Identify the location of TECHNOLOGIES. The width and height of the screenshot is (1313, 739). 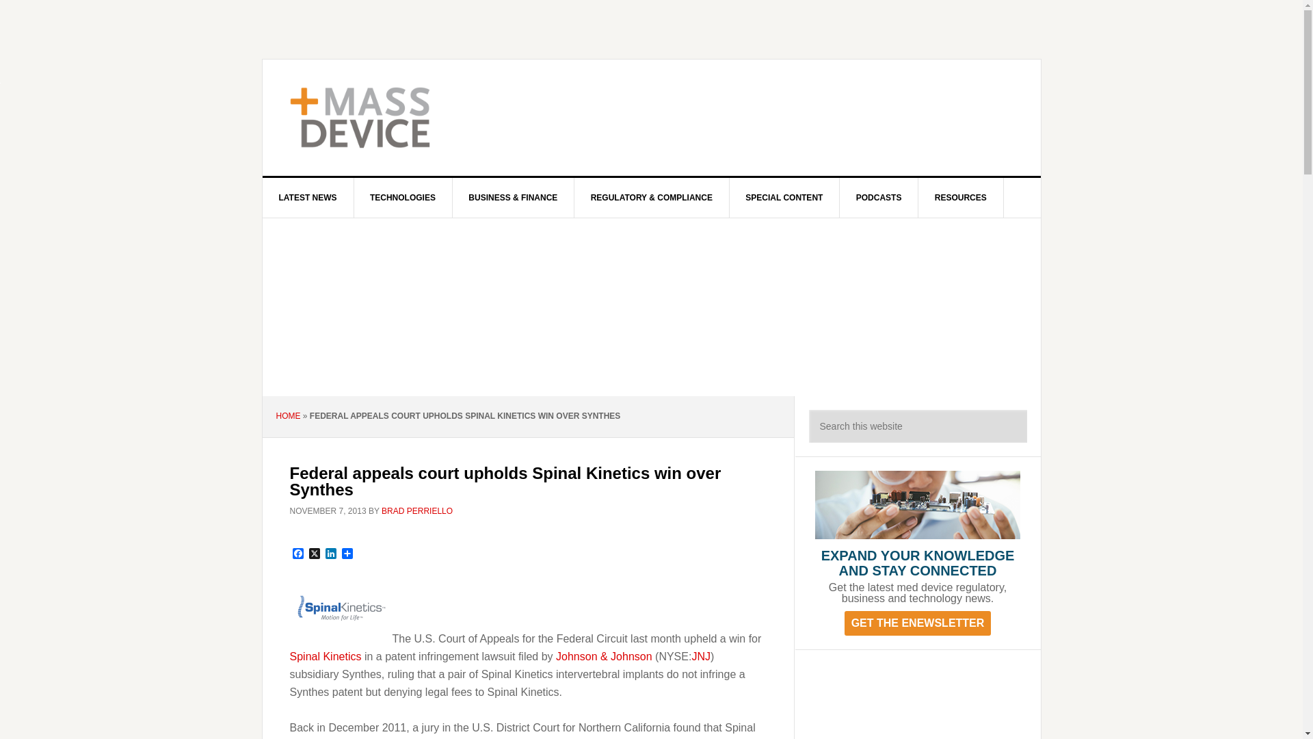
(403, 197).